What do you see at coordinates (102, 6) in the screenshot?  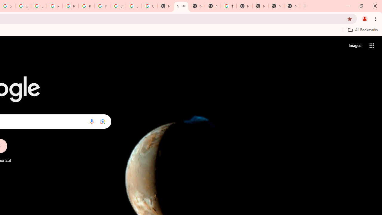 I see `YouTube` at bounding box center [102, 6].